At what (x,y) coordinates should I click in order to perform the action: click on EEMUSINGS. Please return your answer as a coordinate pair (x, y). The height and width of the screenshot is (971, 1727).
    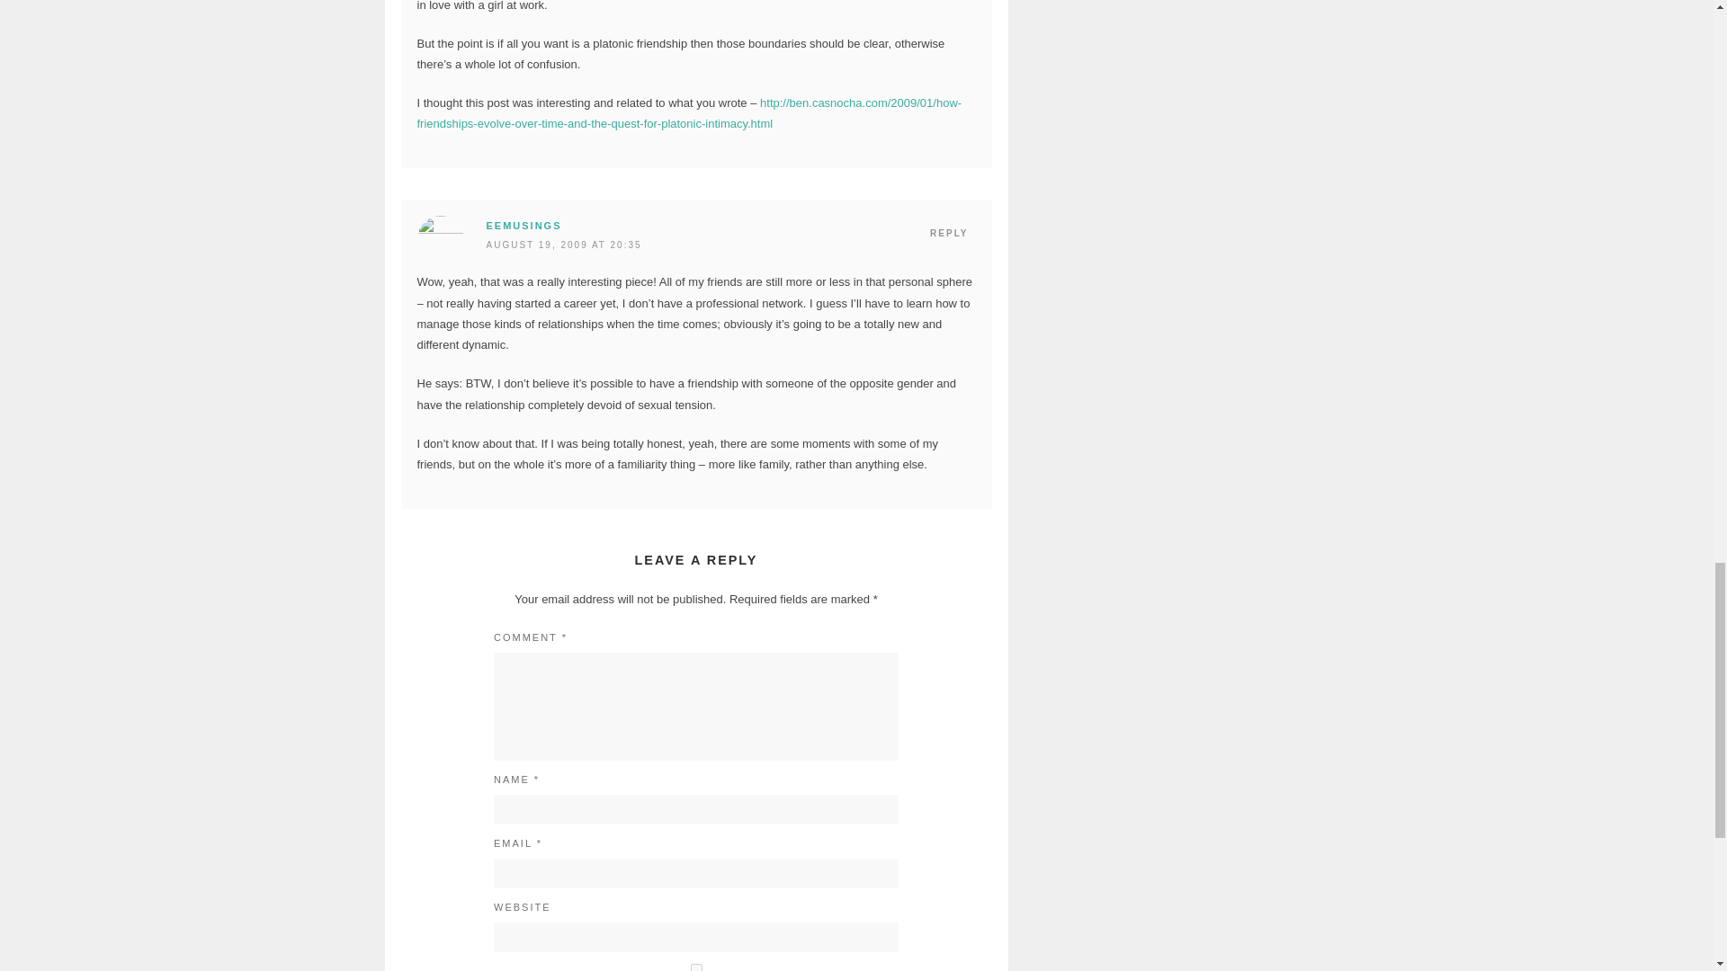
    Looking at the image, I should click on (523, 226).